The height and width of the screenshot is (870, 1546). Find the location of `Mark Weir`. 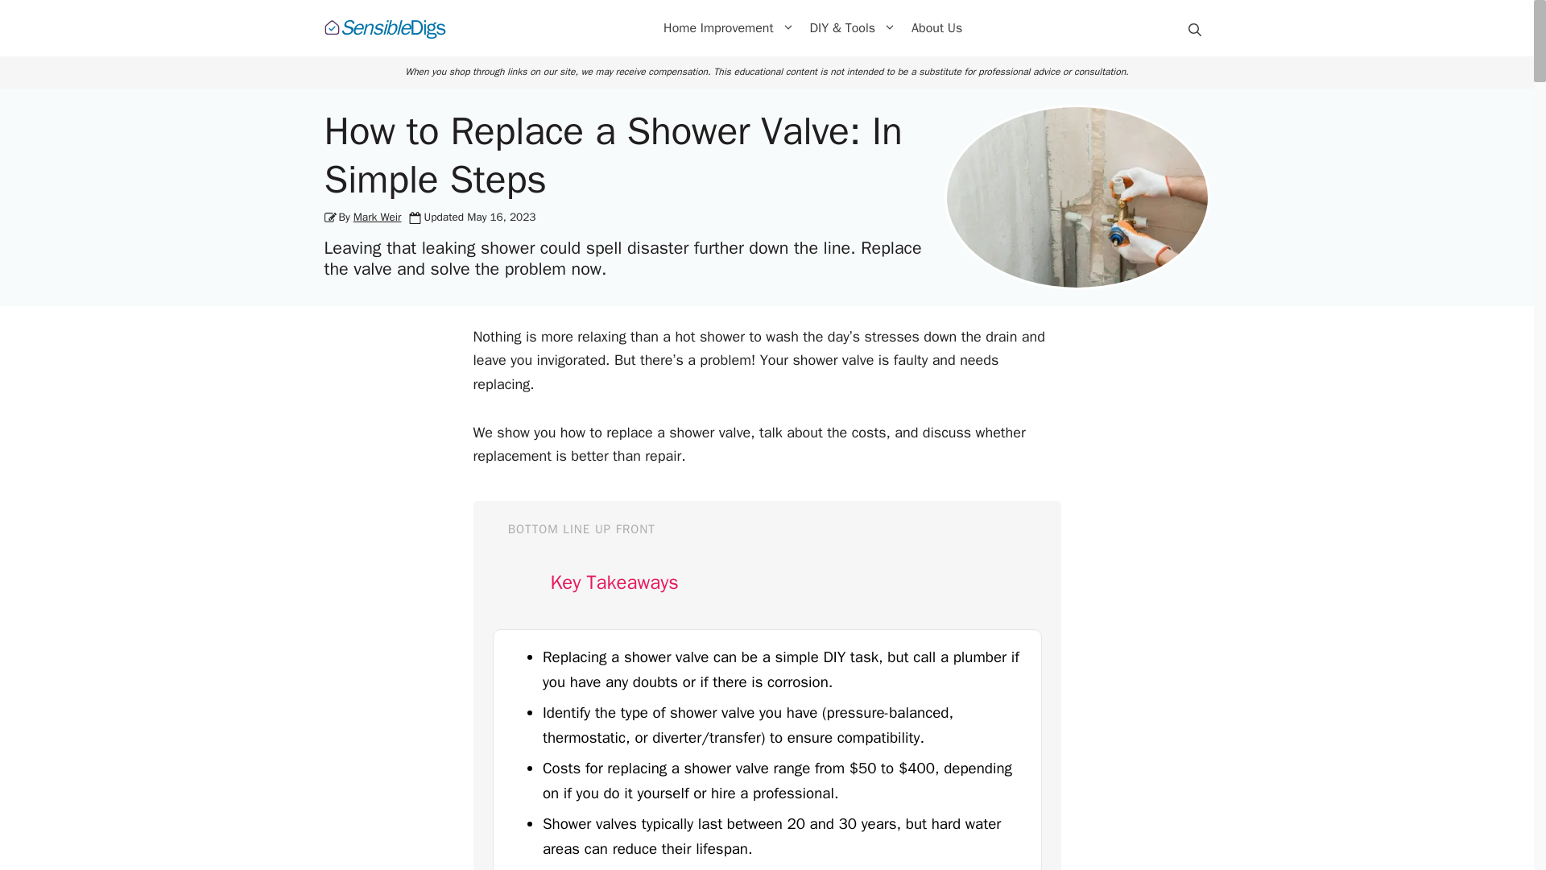

Mark Weir is located at coordinates (728, 27).